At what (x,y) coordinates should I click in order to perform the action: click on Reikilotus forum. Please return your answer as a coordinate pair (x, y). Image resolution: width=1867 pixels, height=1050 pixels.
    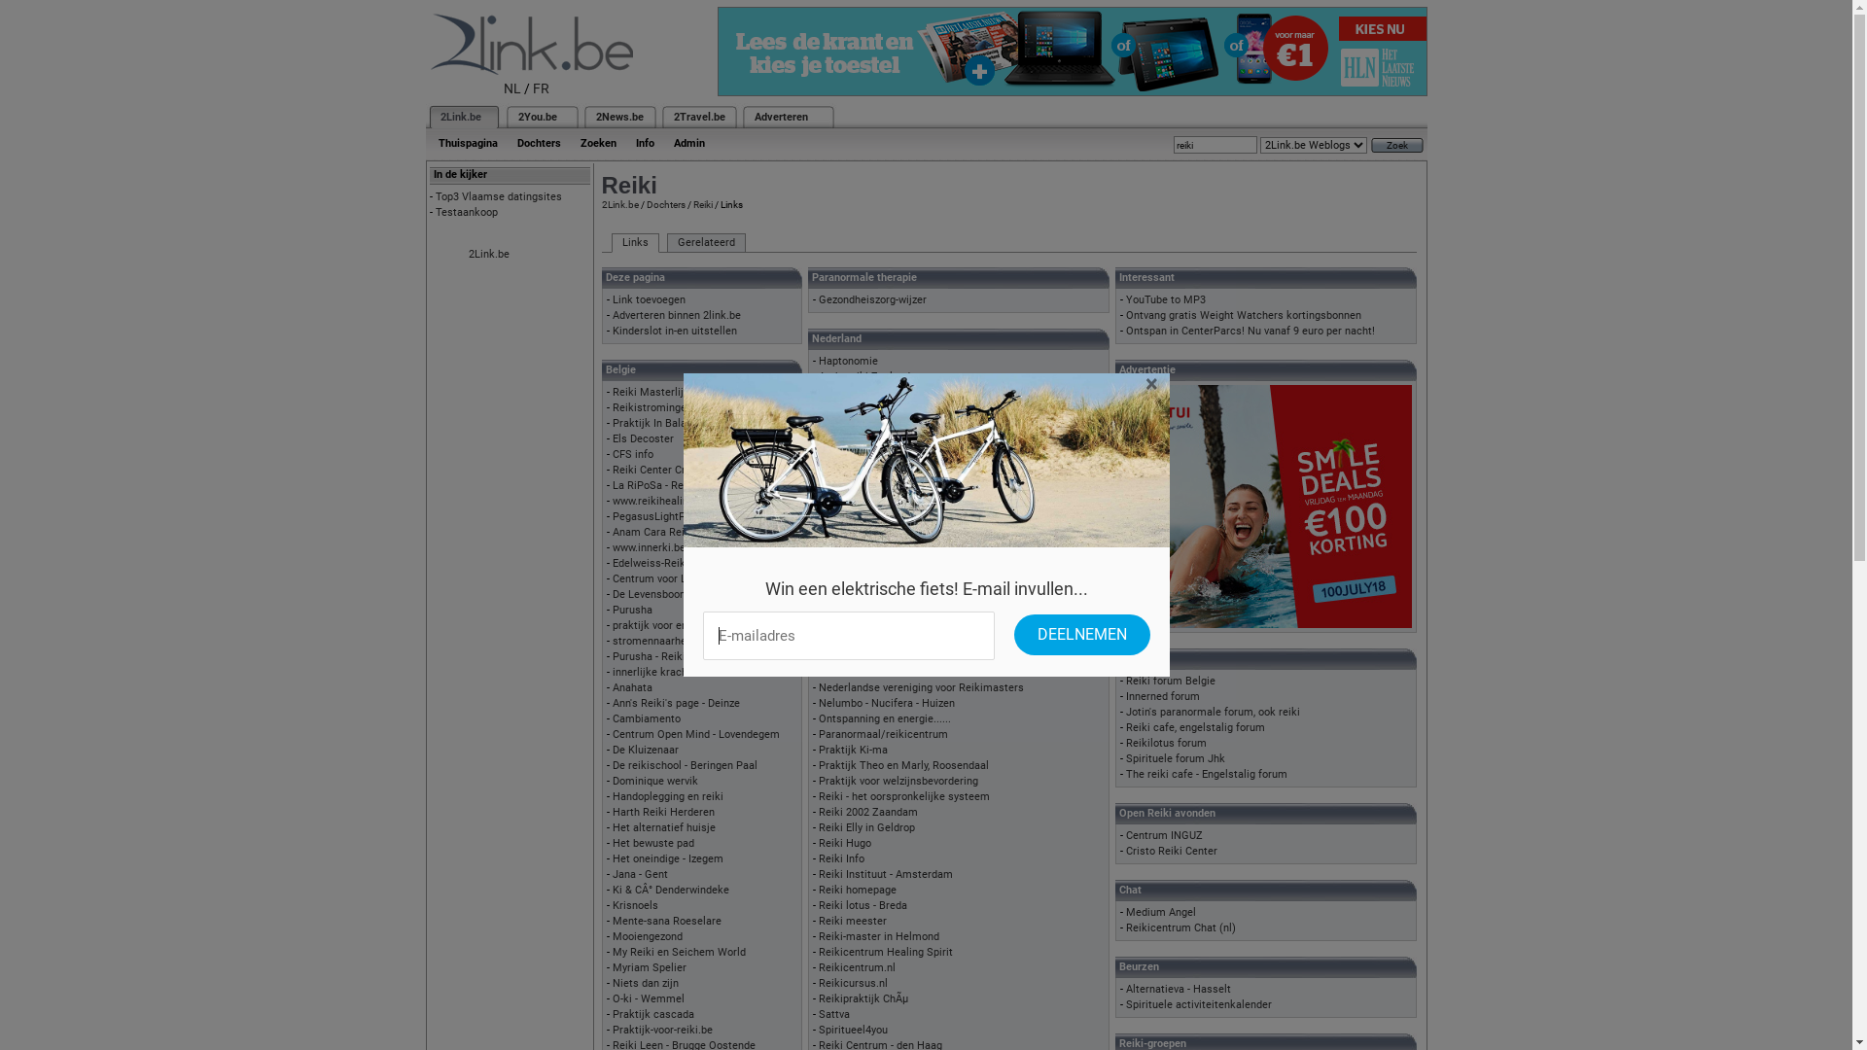
    Looking at the image, I should click on (1167, 743).